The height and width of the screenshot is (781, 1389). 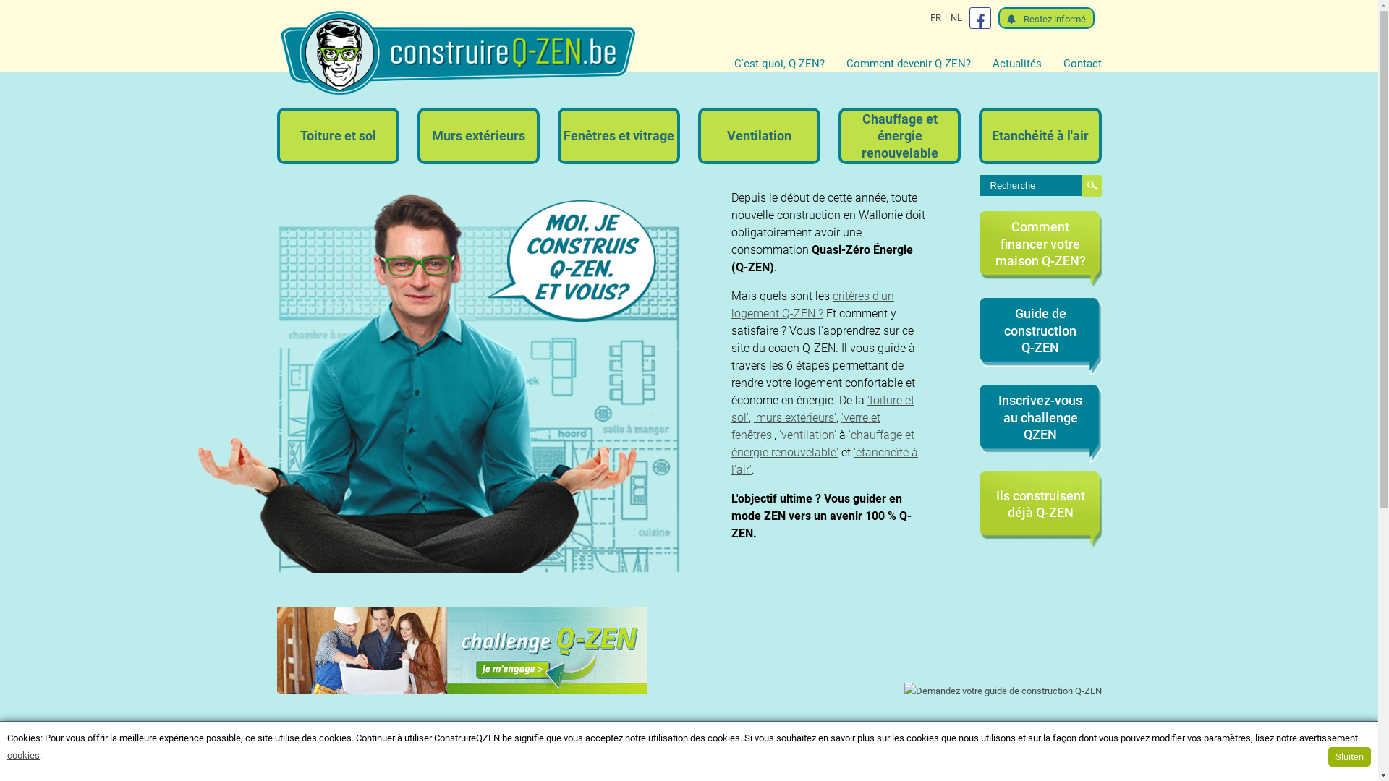 I want to click on Comment financer votre maison Q-ZEN?, so click(x=1040, y=244).